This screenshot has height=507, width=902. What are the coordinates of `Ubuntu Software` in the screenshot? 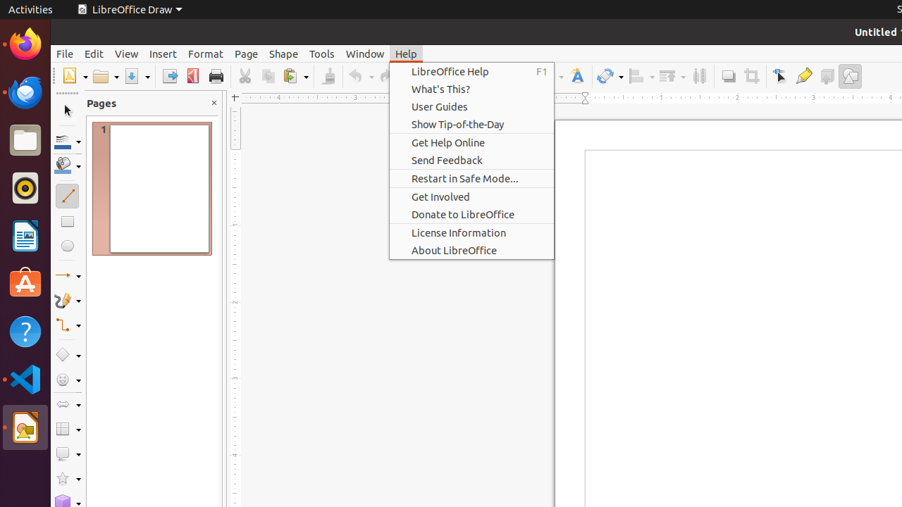 It's located at (25, 283).